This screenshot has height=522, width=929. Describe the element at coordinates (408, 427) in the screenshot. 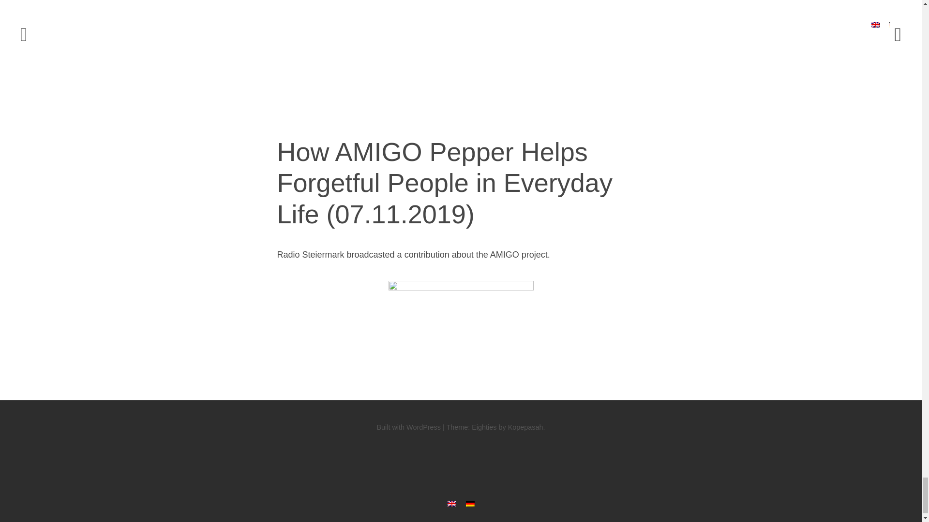

I see `Built with WordPress` at that location.